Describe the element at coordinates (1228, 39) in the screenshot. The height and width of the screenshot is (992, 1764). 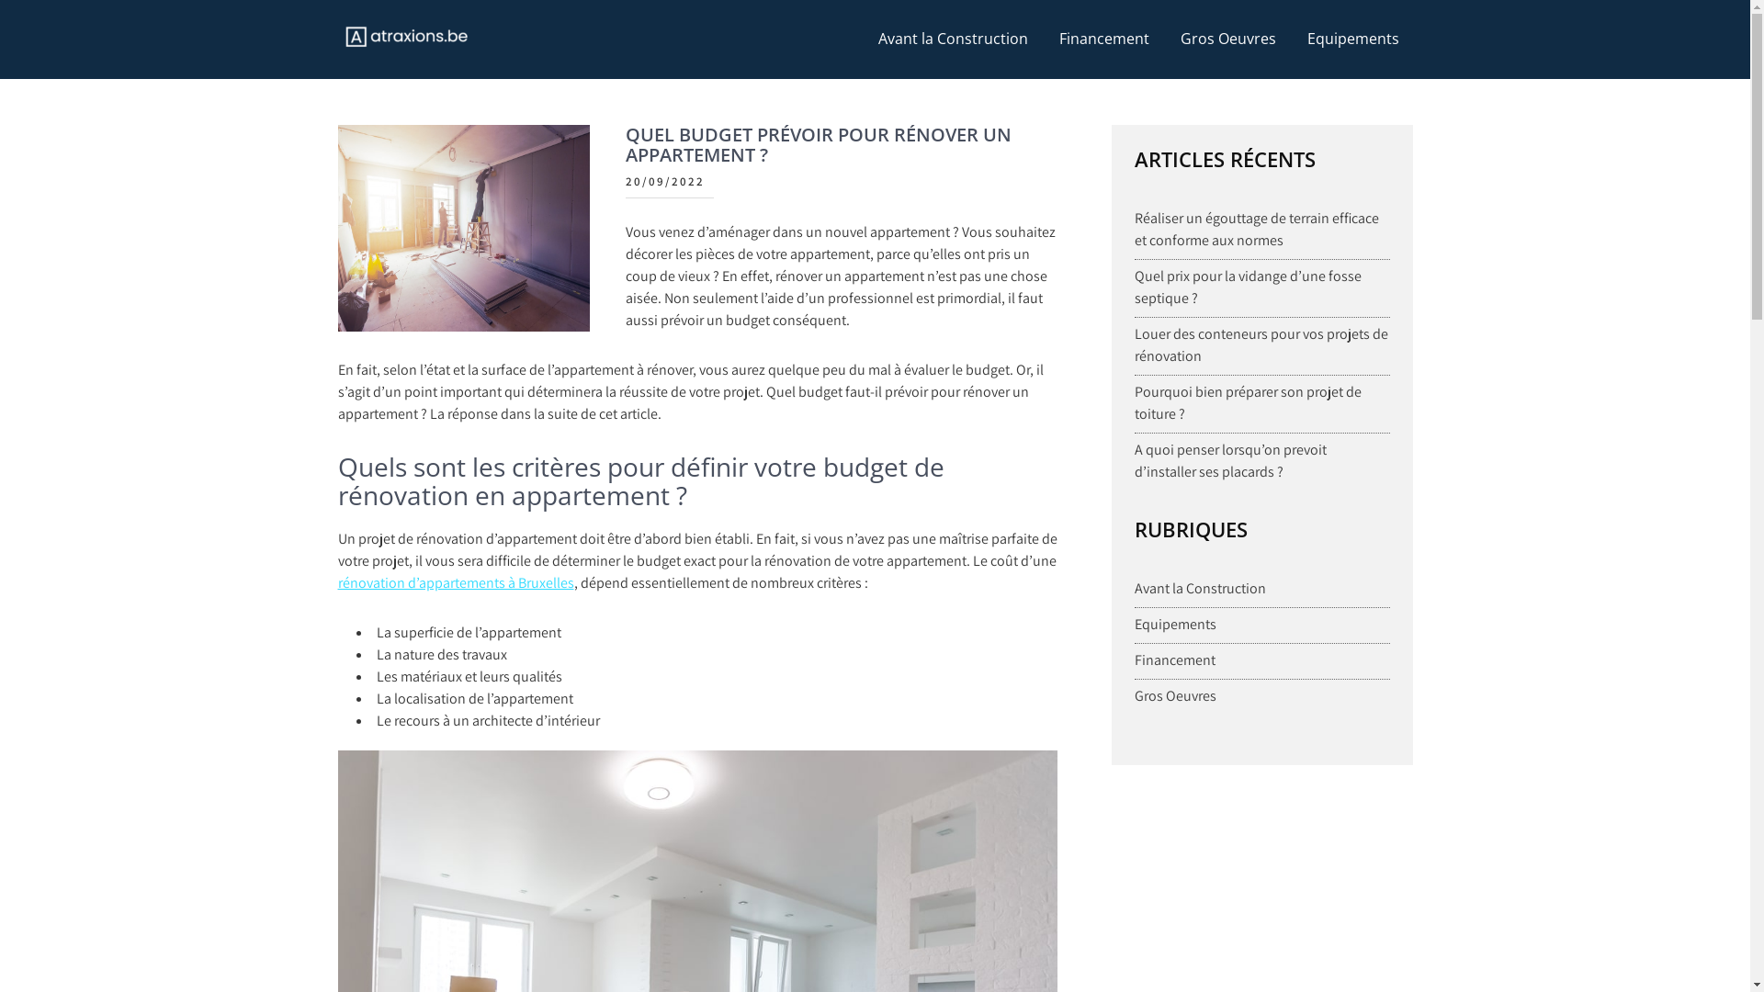
I see `Gros Oeuvres` at that location.